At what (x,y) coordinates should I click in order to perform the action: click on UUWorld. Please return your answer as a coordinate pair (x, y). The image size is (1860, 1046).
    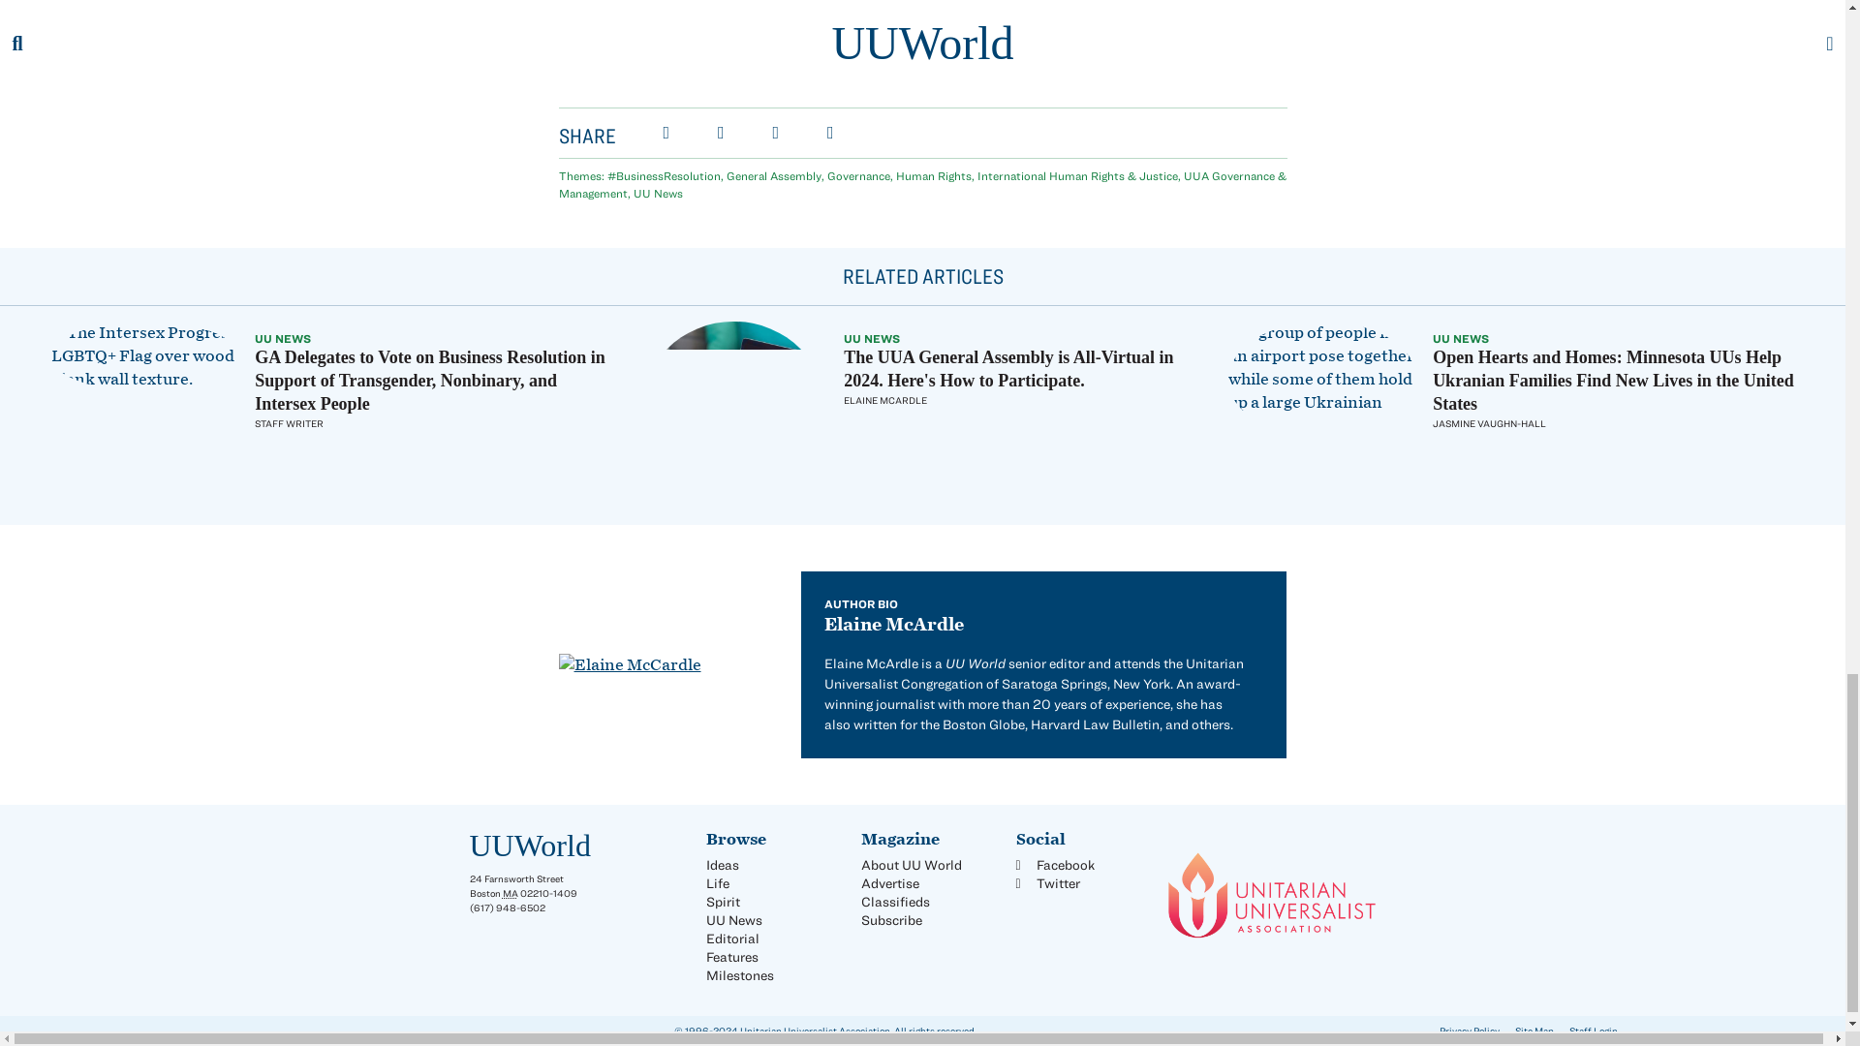
    Looking at the image, I should click on (529, 846).